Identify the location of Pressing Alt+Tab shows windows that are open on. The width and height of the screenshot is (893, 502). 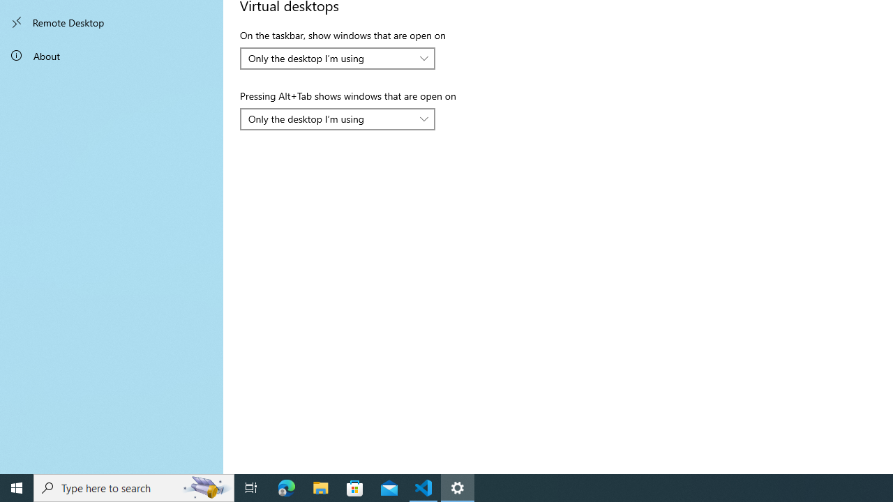
(338, 119).